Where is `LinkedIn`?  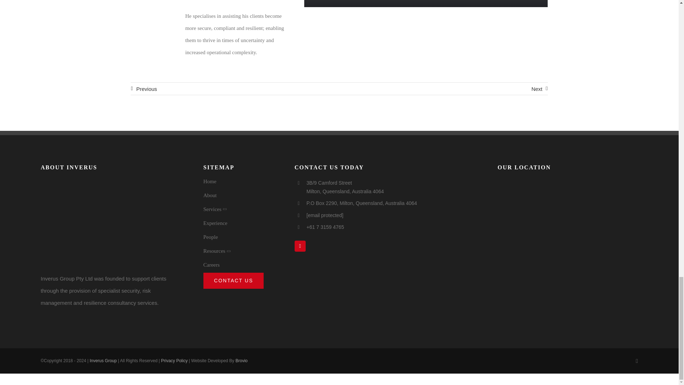 LinkedIn is located at coordinates (300, 246).